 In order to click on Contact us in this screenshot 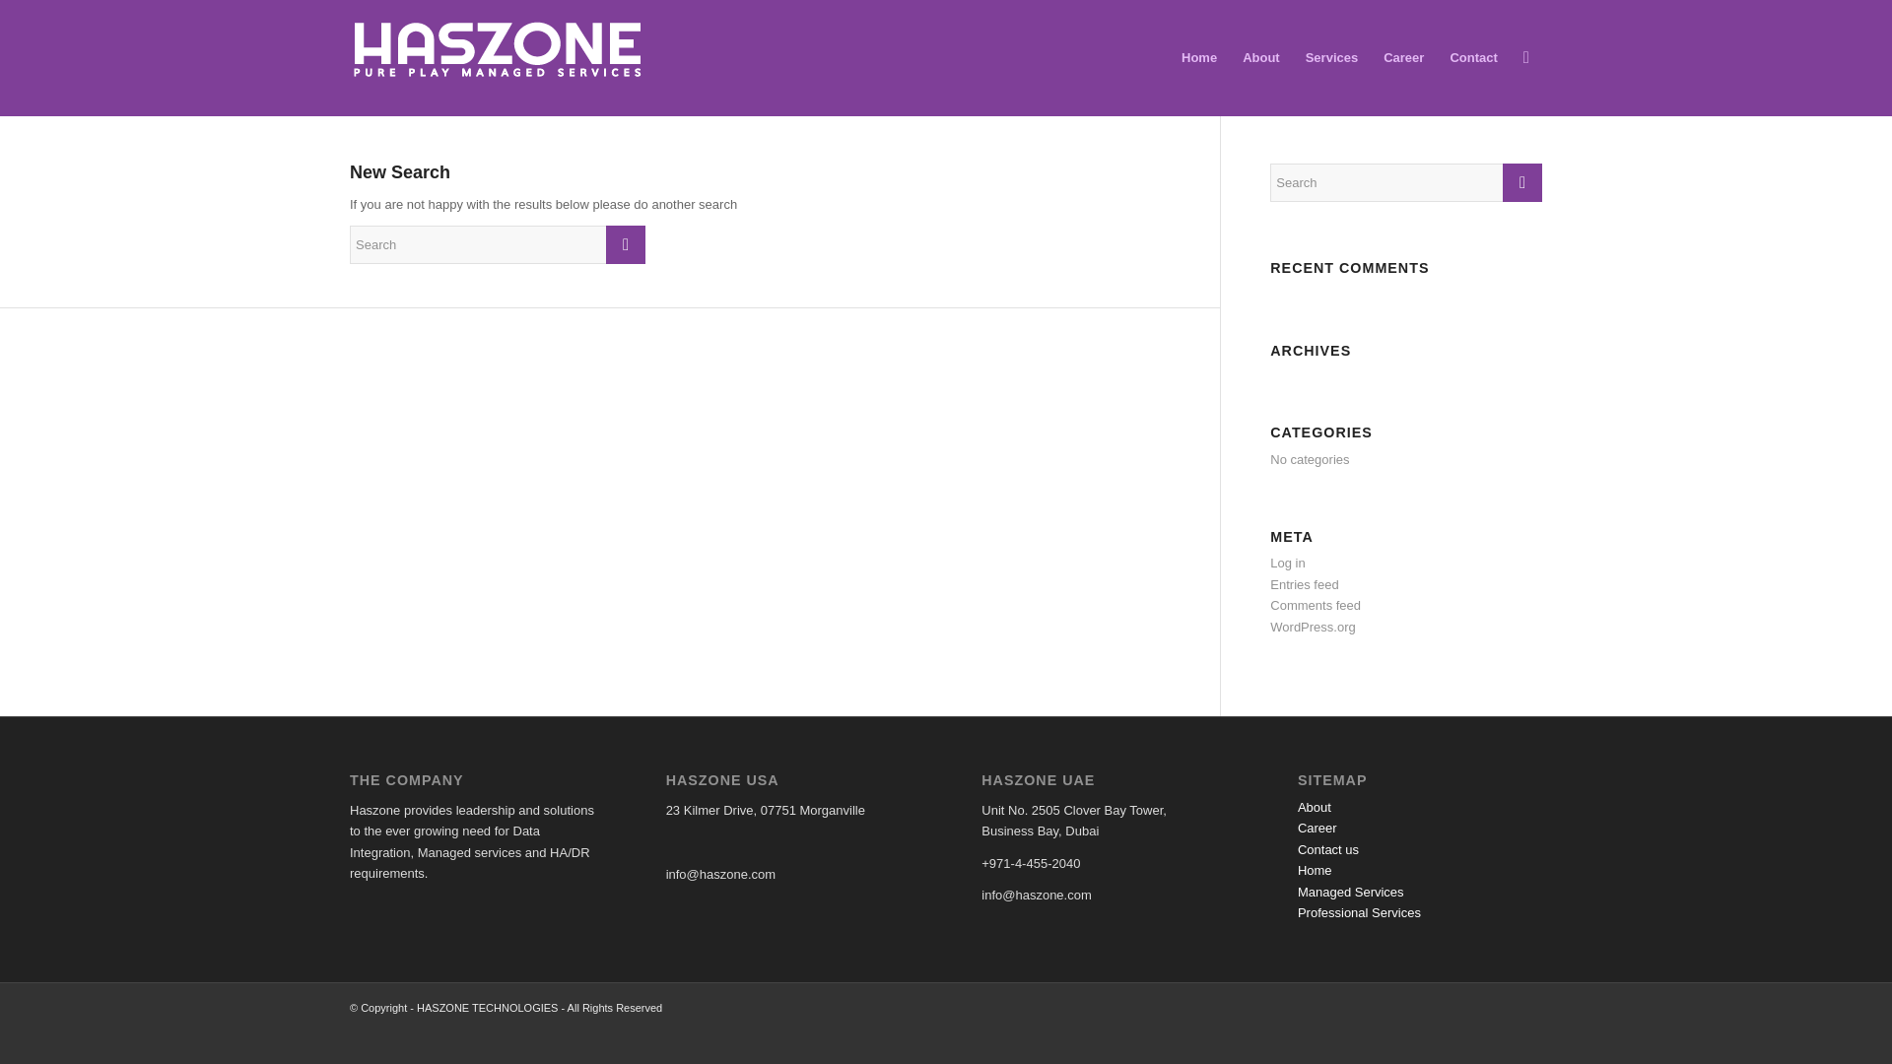, I will do `click(1328, 849)`.